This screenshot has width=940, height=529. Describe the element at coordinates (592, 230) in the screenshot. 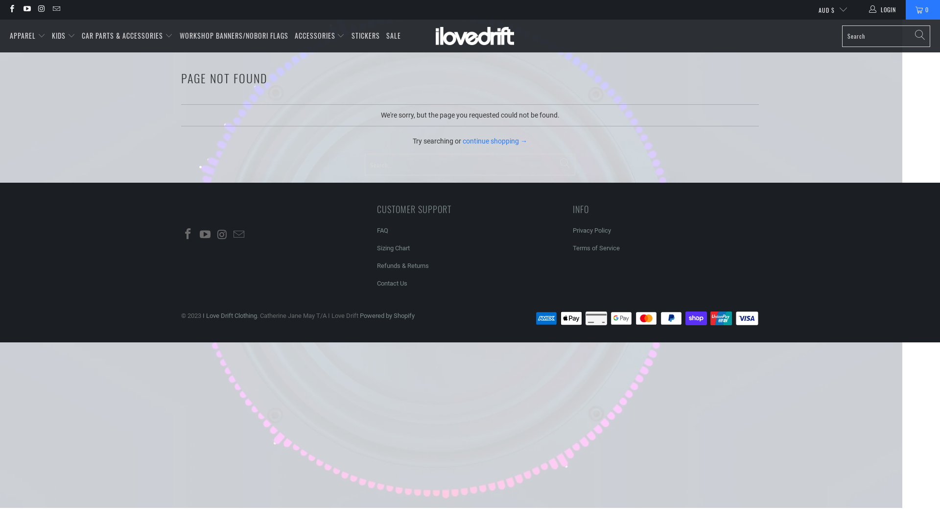

I see `Privacy Policy` at that location.